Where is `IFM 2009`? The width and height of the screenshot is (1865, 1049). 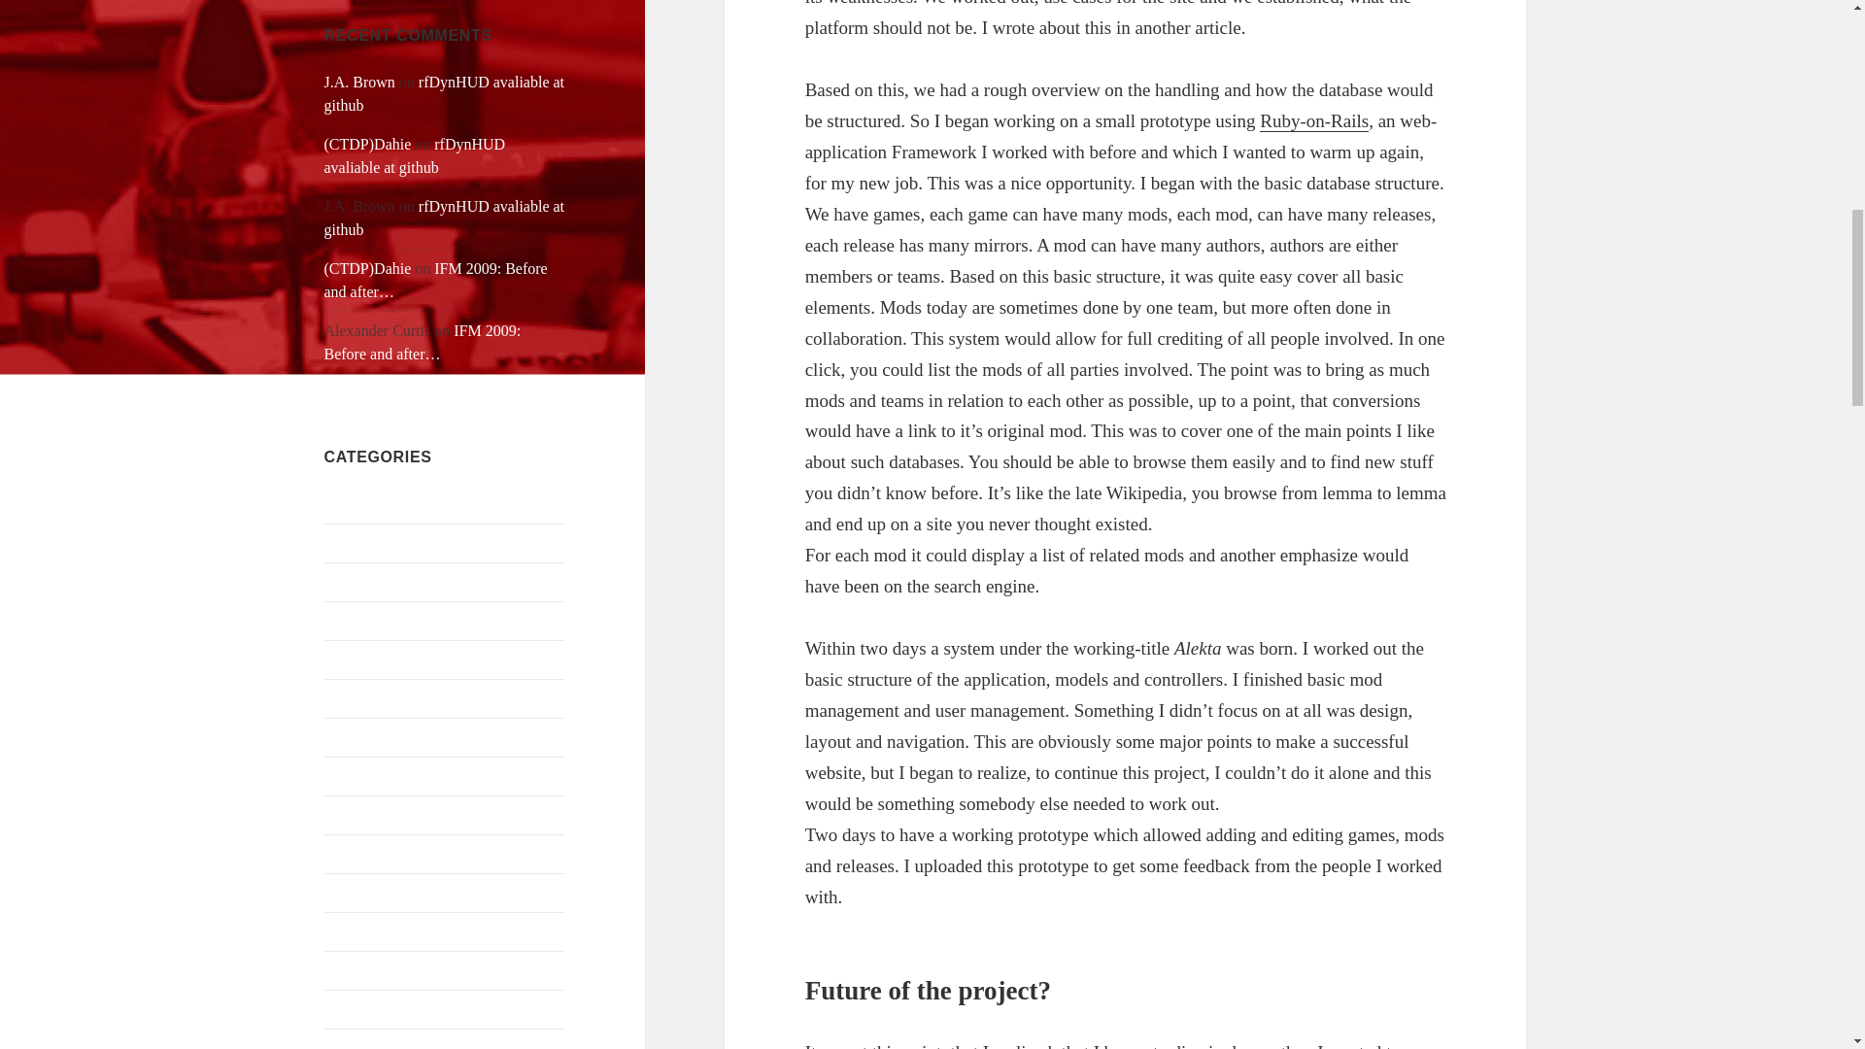 IFM 2009 is located at coordinates (356, 1008).